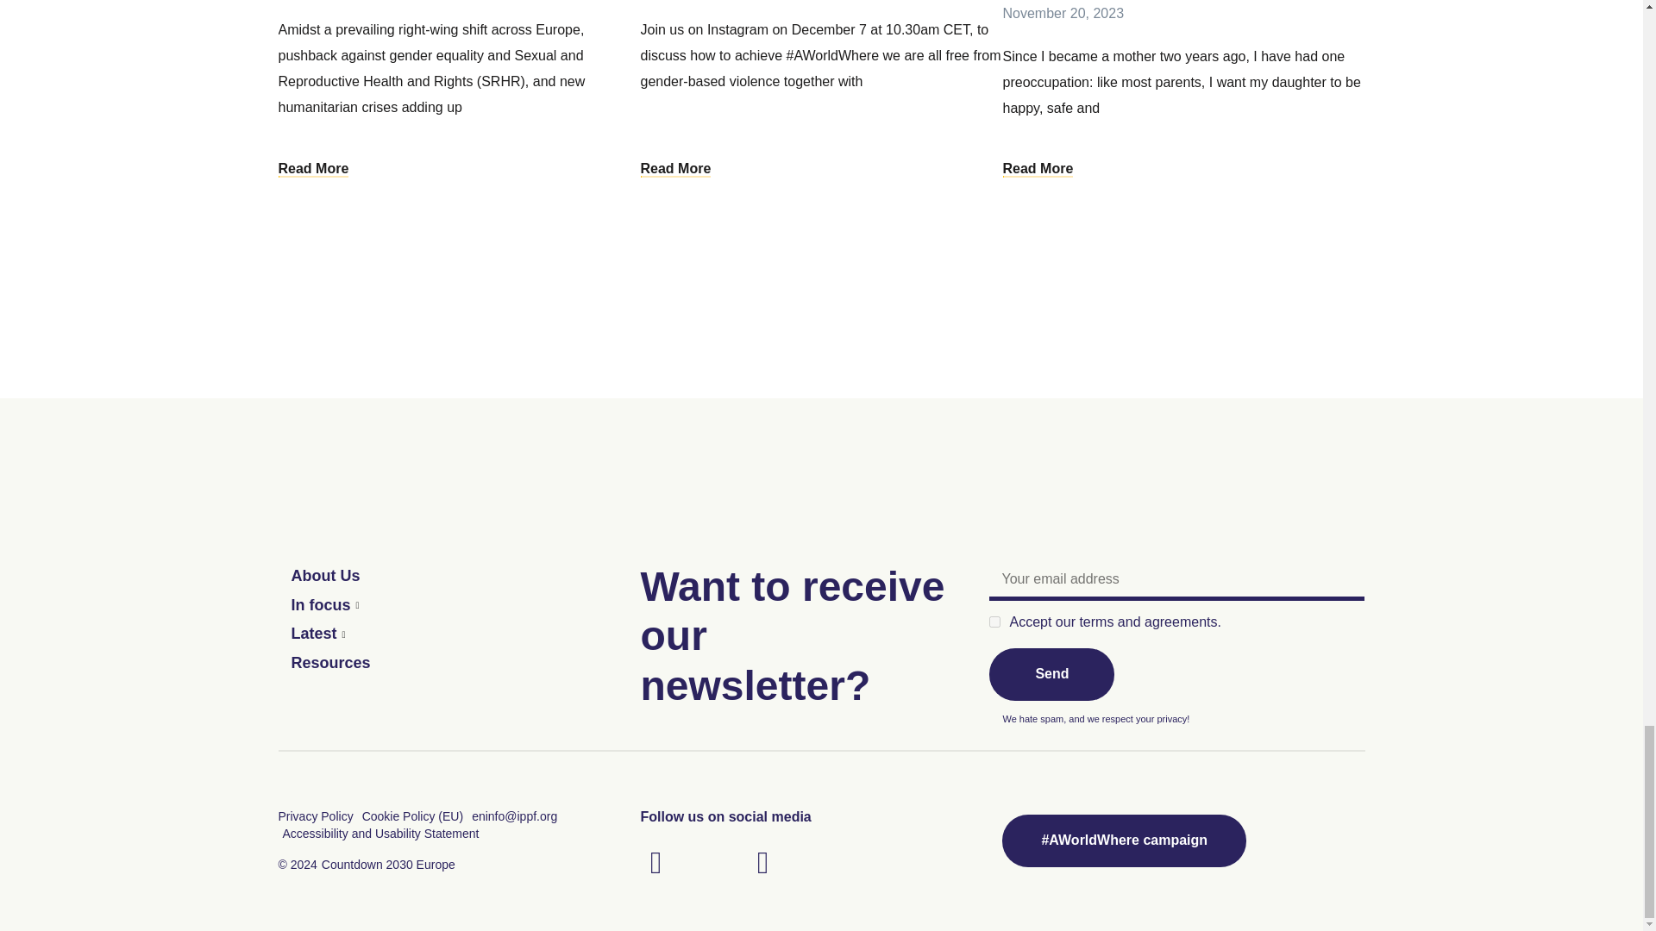 The width and height of the screenshot is (1656, 931). Describe the element at coordinates (994, 621) in the screenshot. I see `on` at that location.